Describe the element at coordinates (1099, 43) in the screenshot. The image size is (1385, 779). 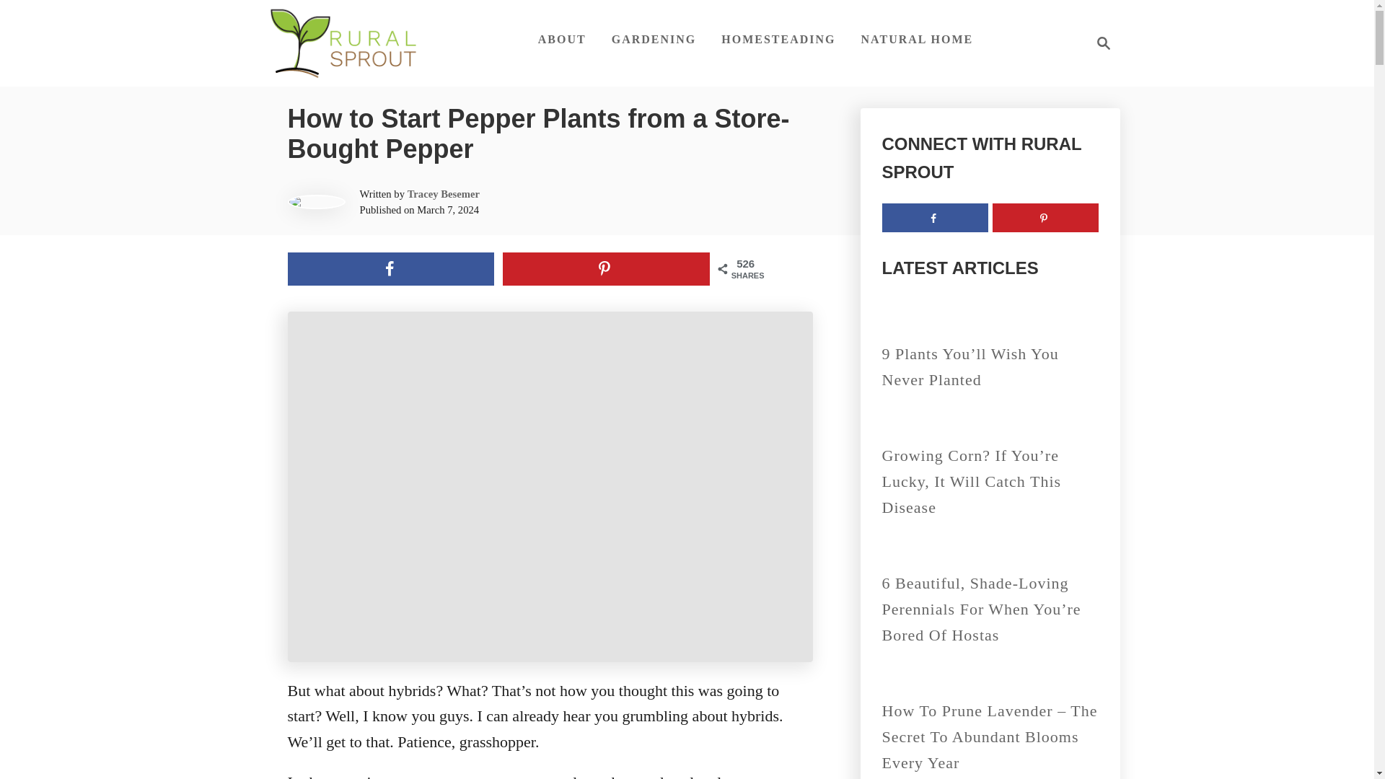
I see `Magnifying Glass` at that location.